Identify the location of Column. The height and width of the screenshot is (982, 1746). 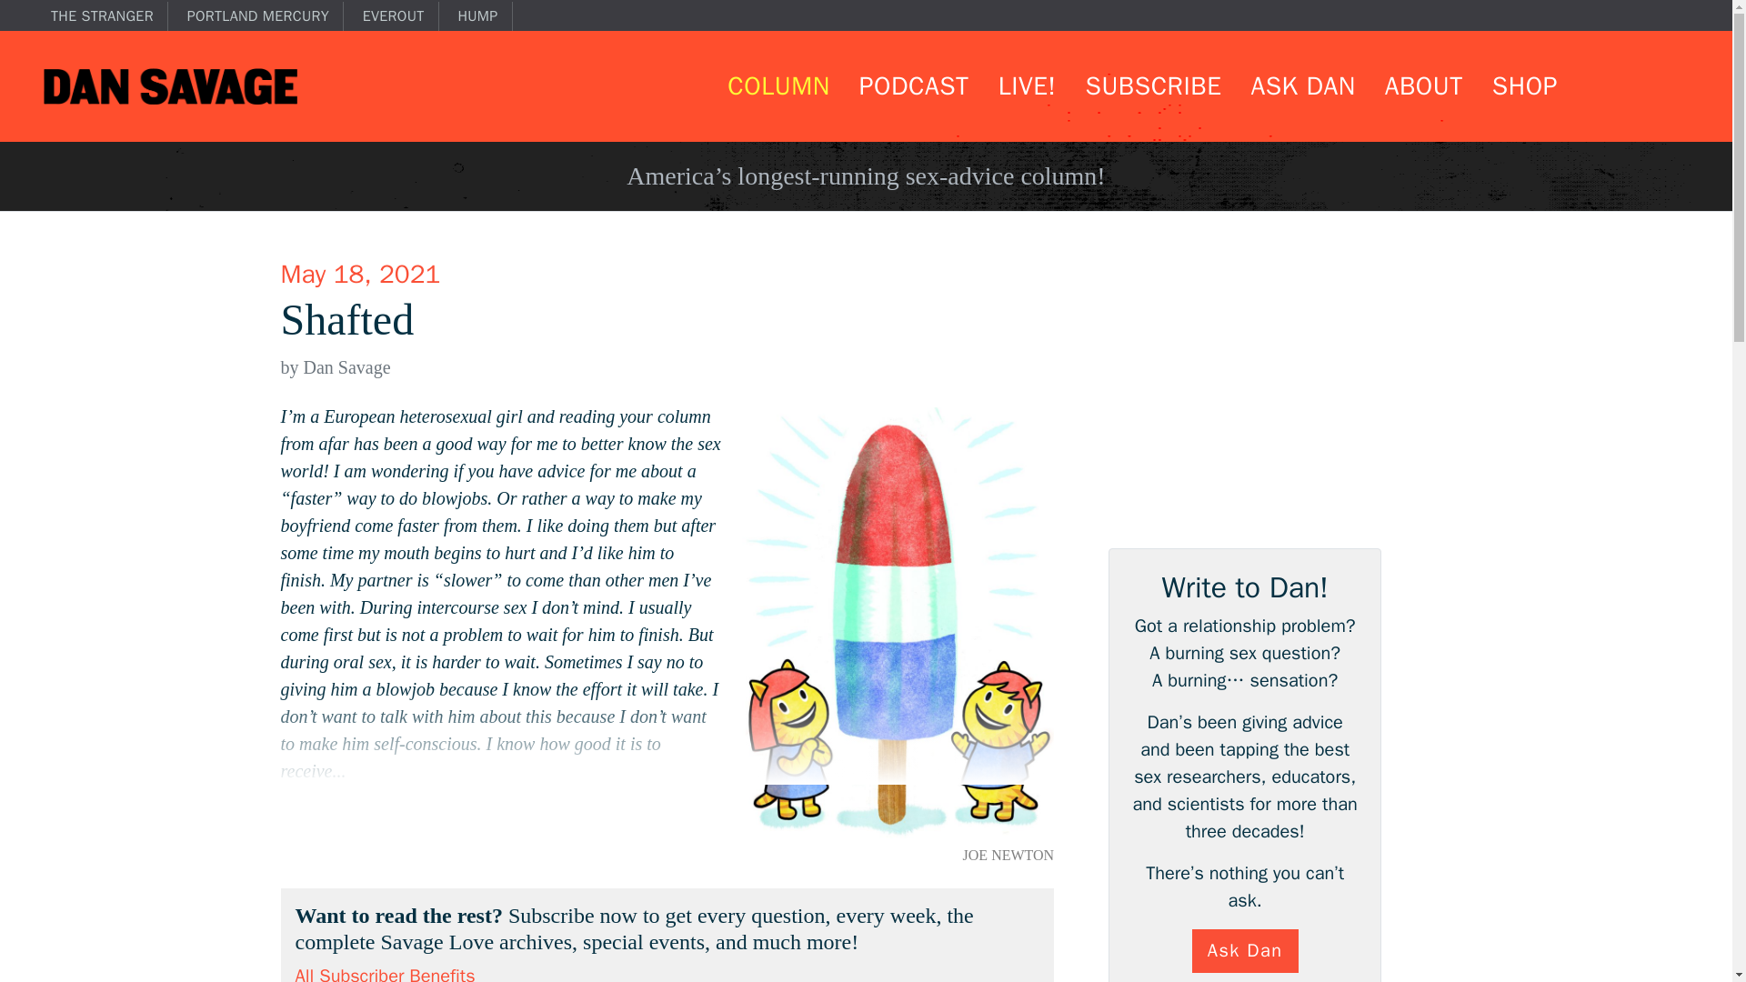
(778, 85).